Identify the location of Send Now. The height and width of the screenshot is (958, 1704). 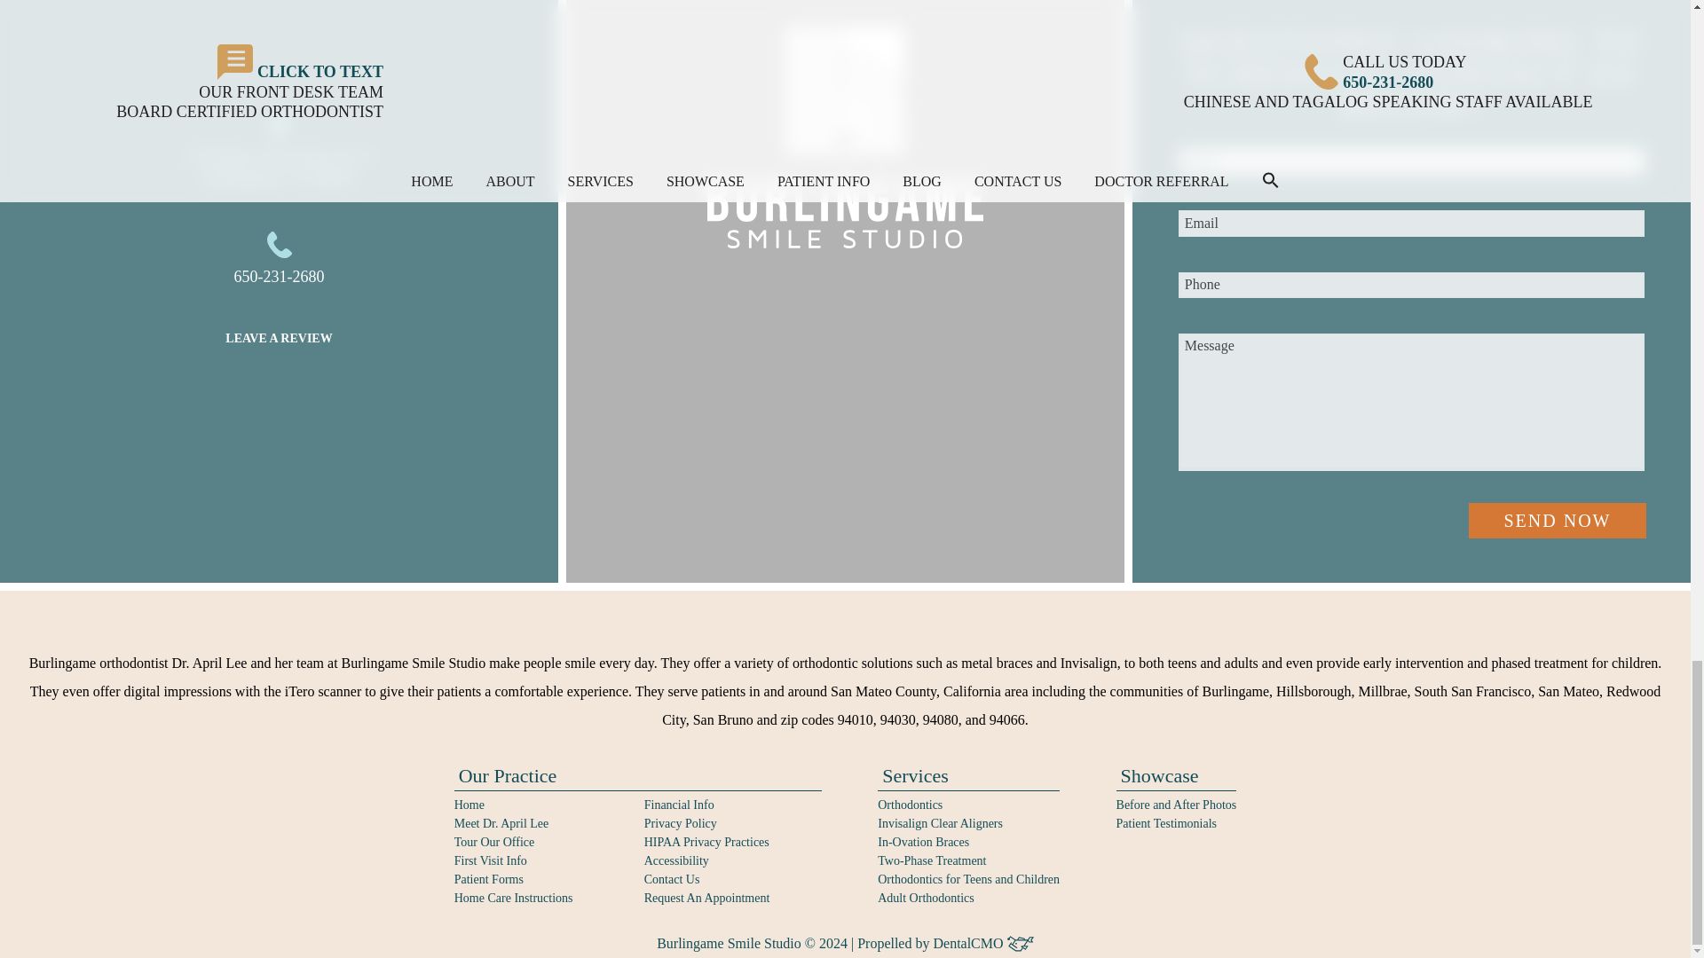
(1557, 520).